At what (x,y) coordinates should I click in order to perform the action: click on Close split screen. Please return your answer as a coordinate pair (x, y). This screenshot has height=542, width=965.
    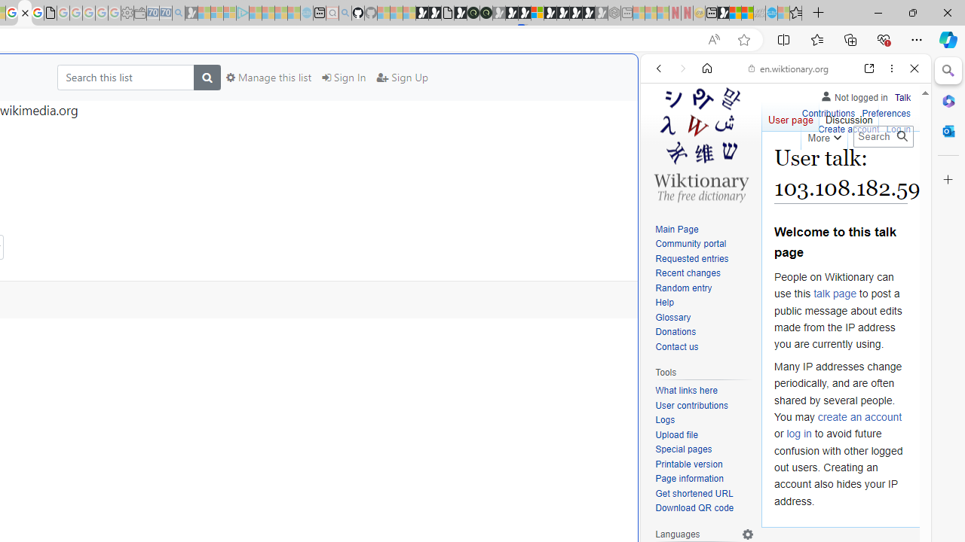
    Looking at the image, I should click on (636, 77).